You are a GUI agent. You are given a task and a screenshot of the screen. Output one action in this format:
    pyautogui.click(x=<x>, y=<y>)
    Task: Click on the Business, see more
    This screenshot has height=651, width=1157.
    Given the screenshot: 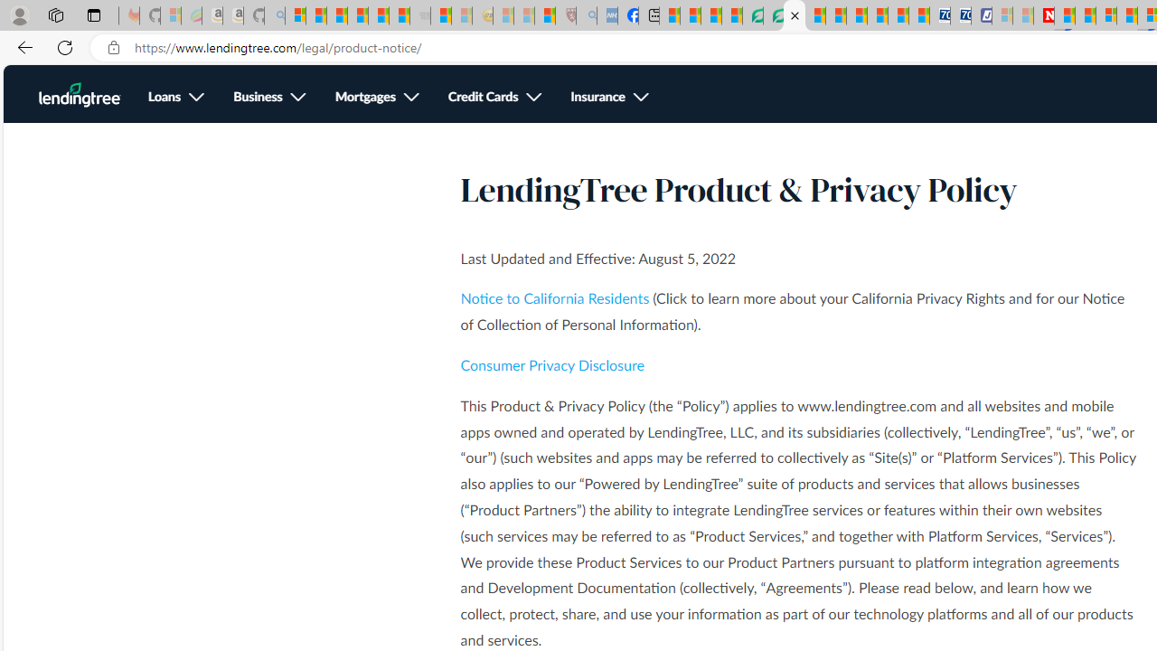 What is the action you would take?
    pyautogui.click(x=269, y=98)
    